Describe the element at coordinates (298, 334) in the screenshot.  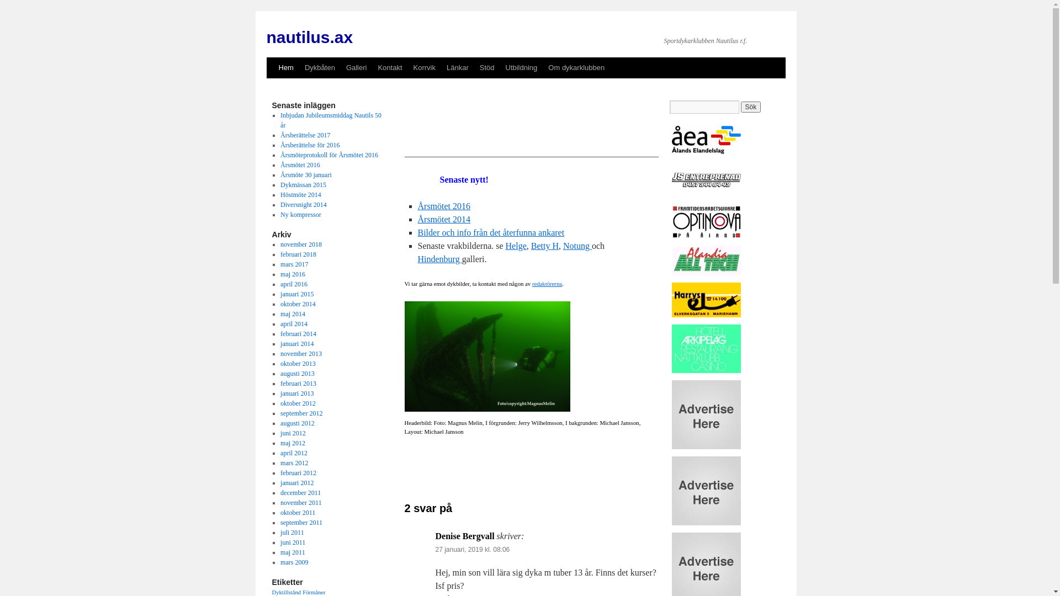
I see `februari 2014` at that location.